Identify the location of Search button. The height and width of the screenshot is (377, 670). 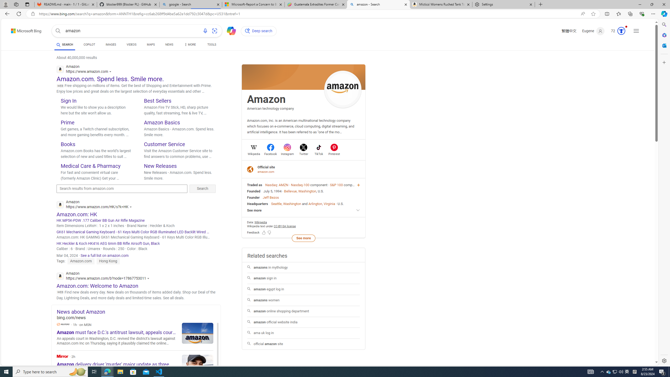
(58, 31).